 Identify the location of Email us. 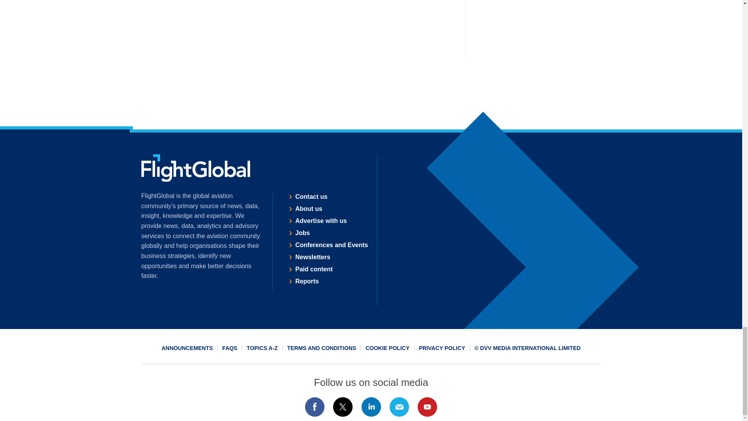
(399, 407).